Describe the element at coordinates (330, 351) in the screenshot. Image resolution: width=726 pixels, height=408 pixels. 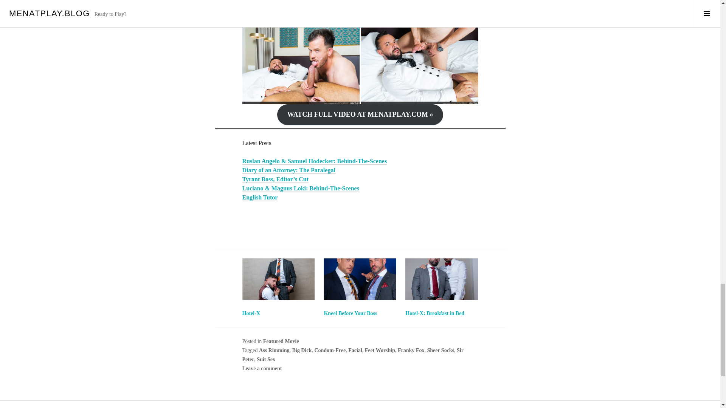
I see `Condom-Free` at that location.